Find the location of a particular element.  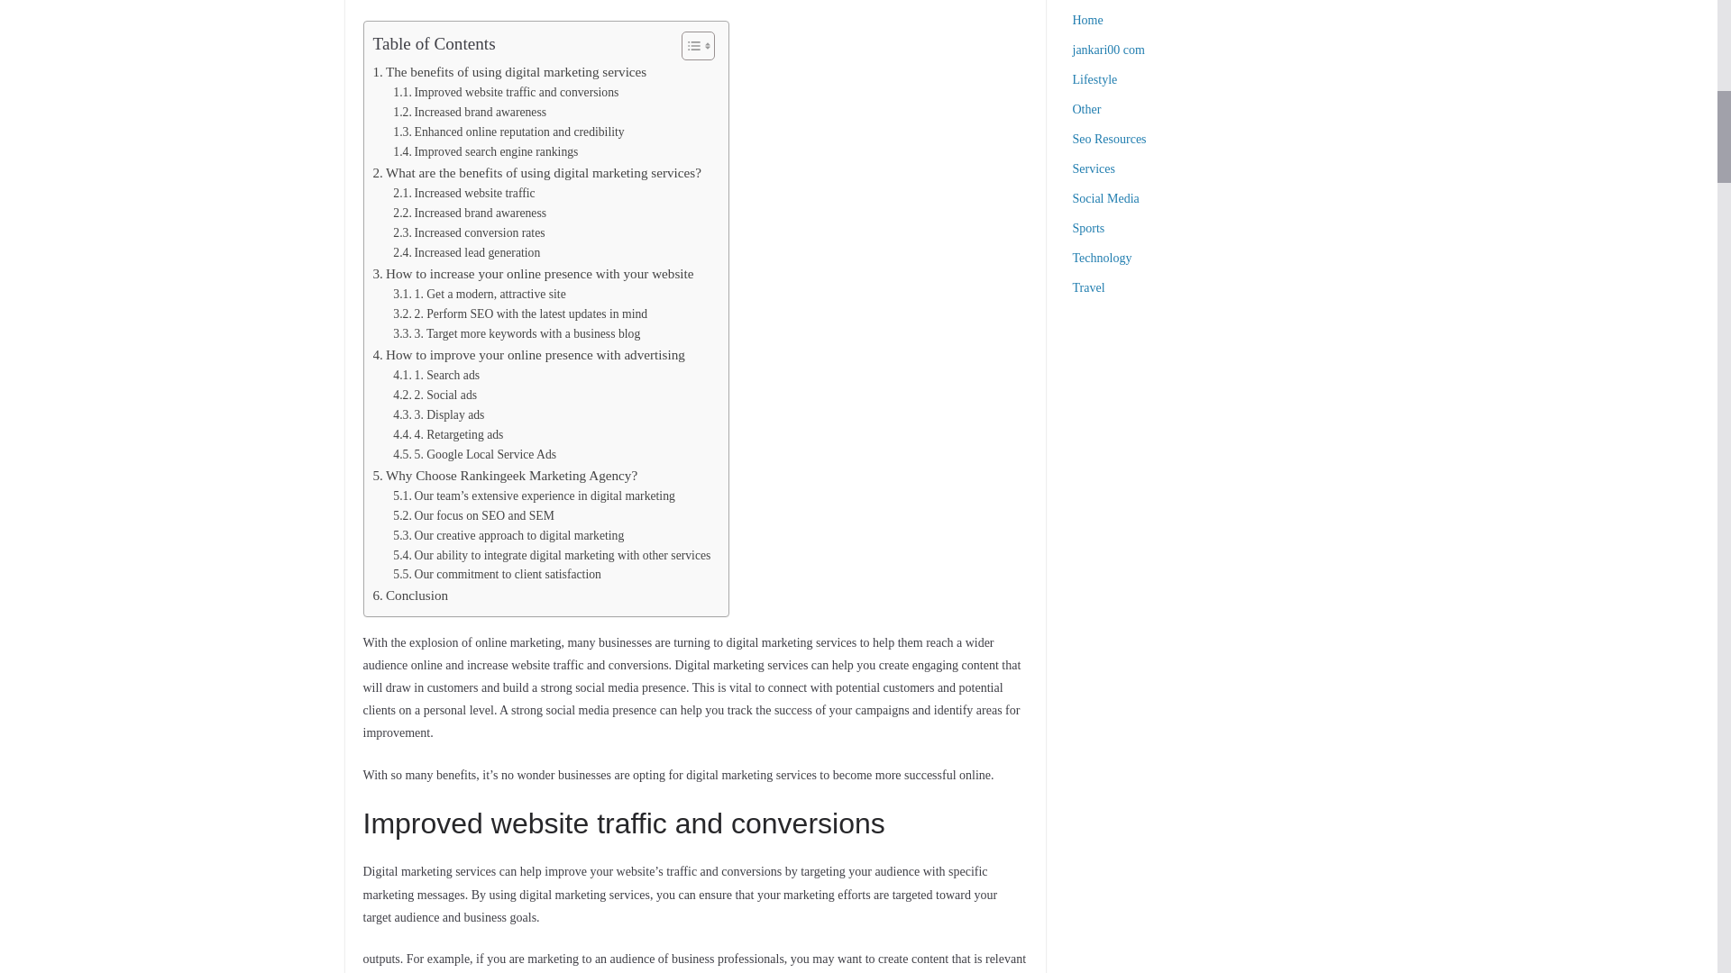

Increased lead generation is located at coordinates (466, 252).